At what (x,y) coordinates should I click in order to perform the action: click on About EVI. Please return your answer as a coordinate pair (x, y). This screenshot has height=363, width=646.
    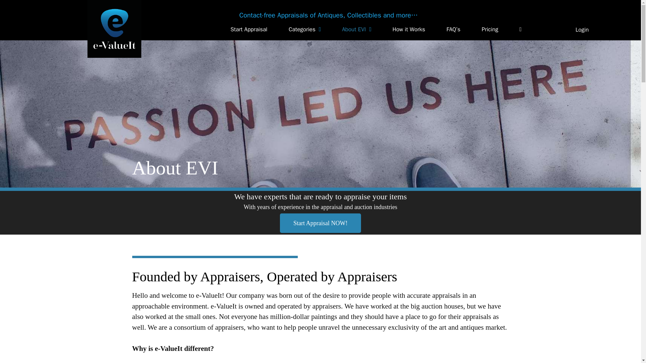
    Looking at the image, I should click on (357, 30).